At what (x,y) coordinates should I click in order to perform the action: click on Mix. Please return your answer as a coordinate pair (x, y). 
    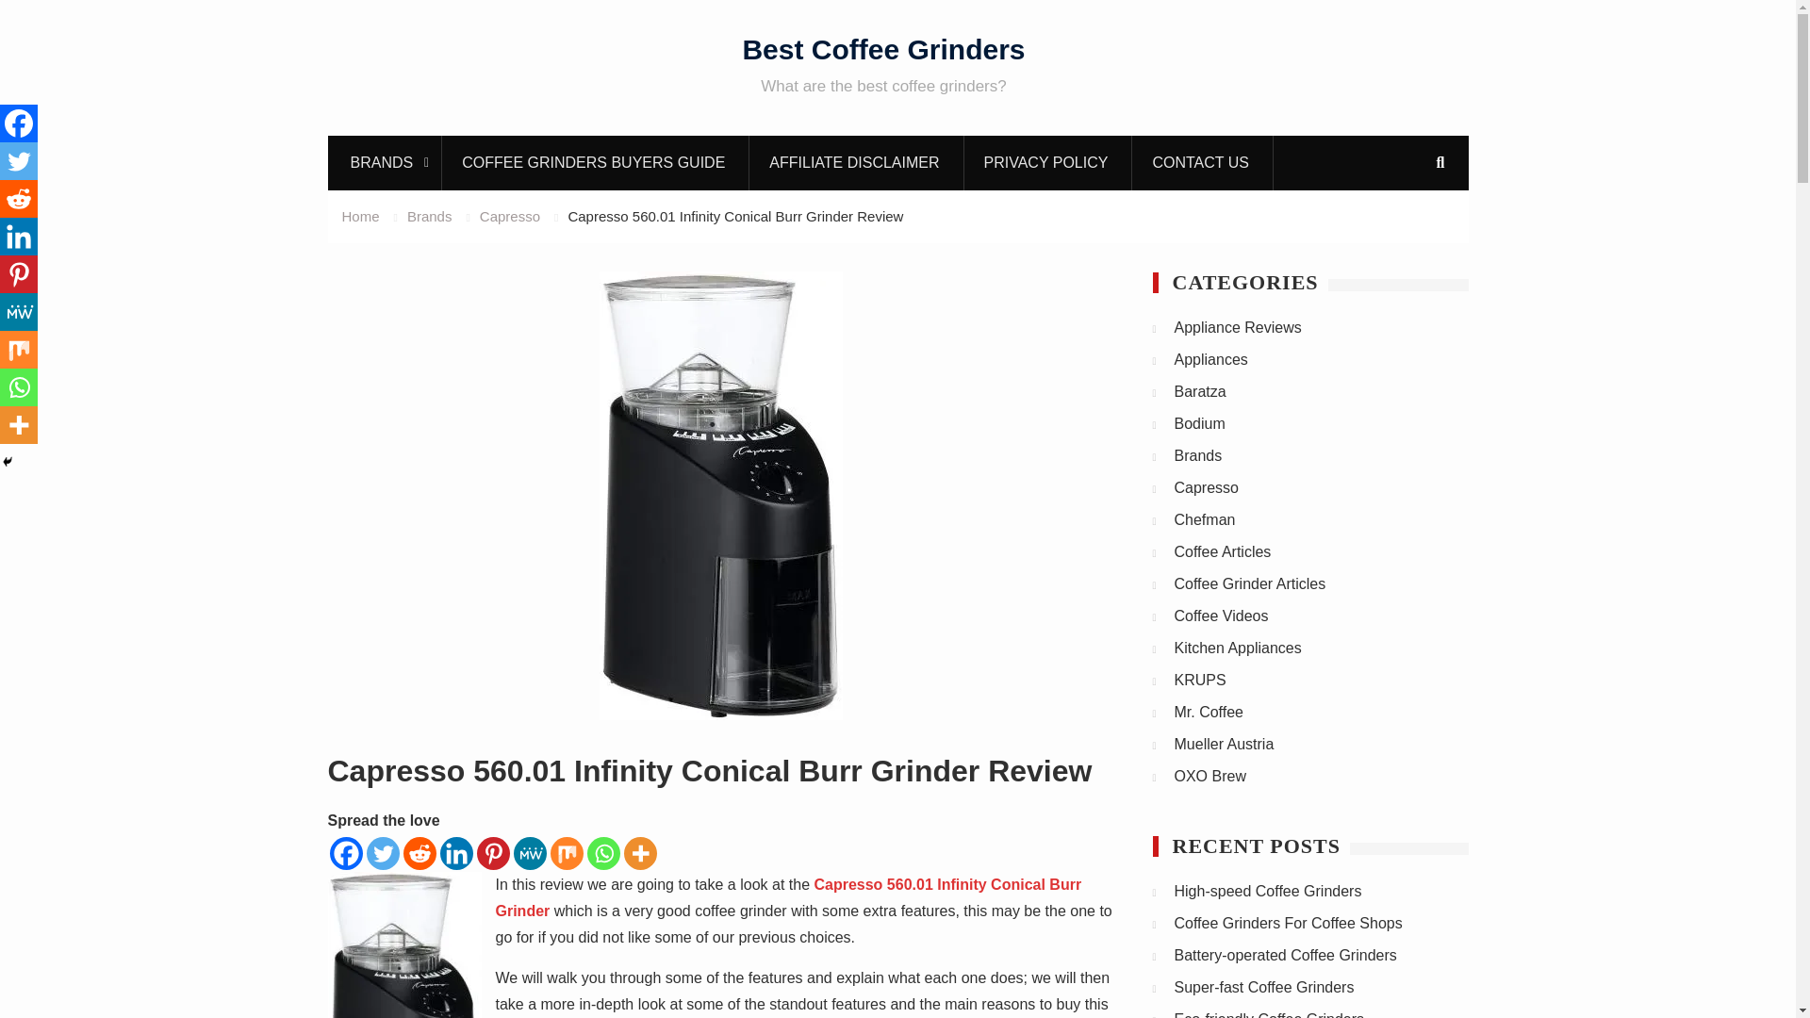
    Looking at the image, I should click on (566, 853).